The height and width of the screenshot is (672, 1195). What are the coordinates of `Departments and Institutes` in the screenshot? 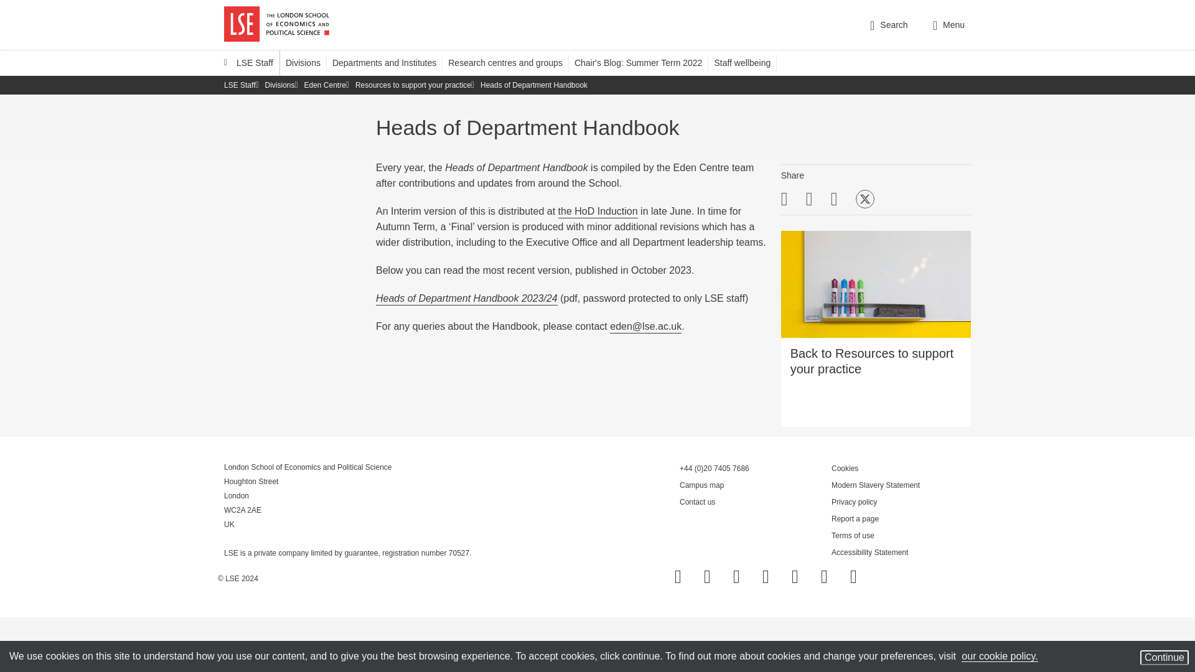 It's located at (390, 62).